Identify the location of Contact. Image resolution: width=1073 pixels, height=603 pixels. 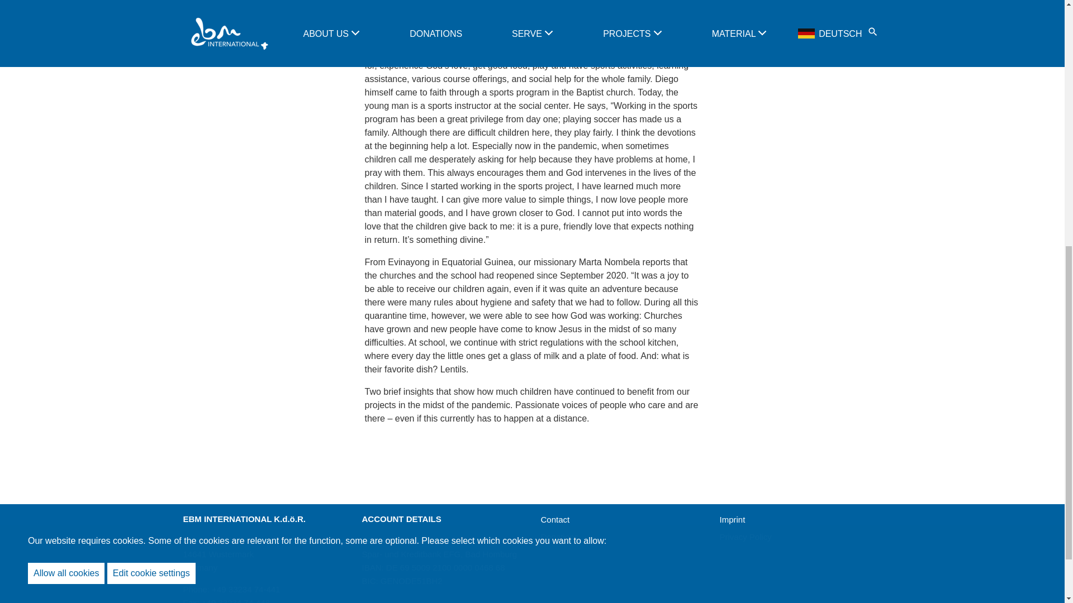
(555, 519).